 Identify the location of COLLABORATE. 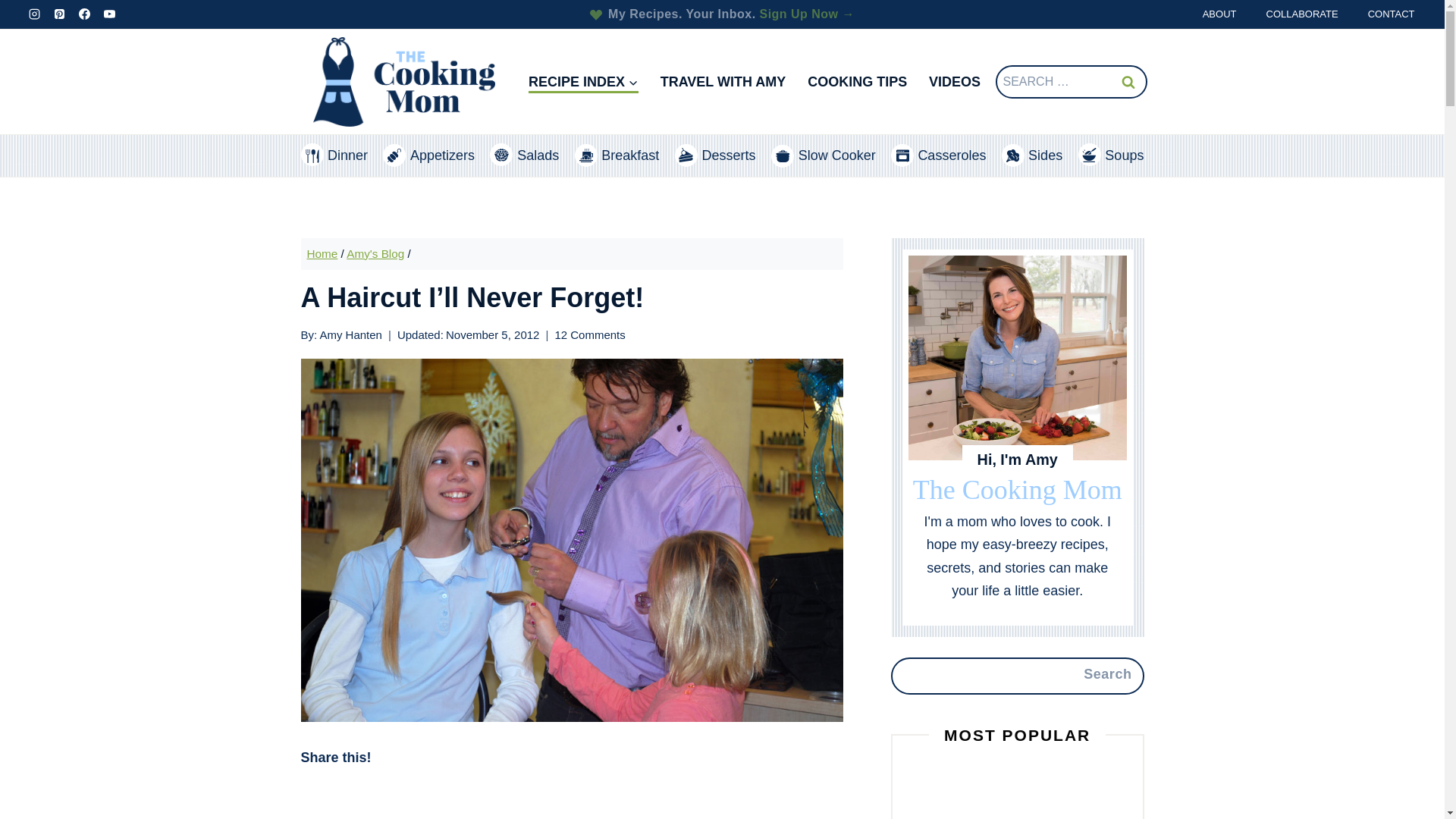
(1301, 14).